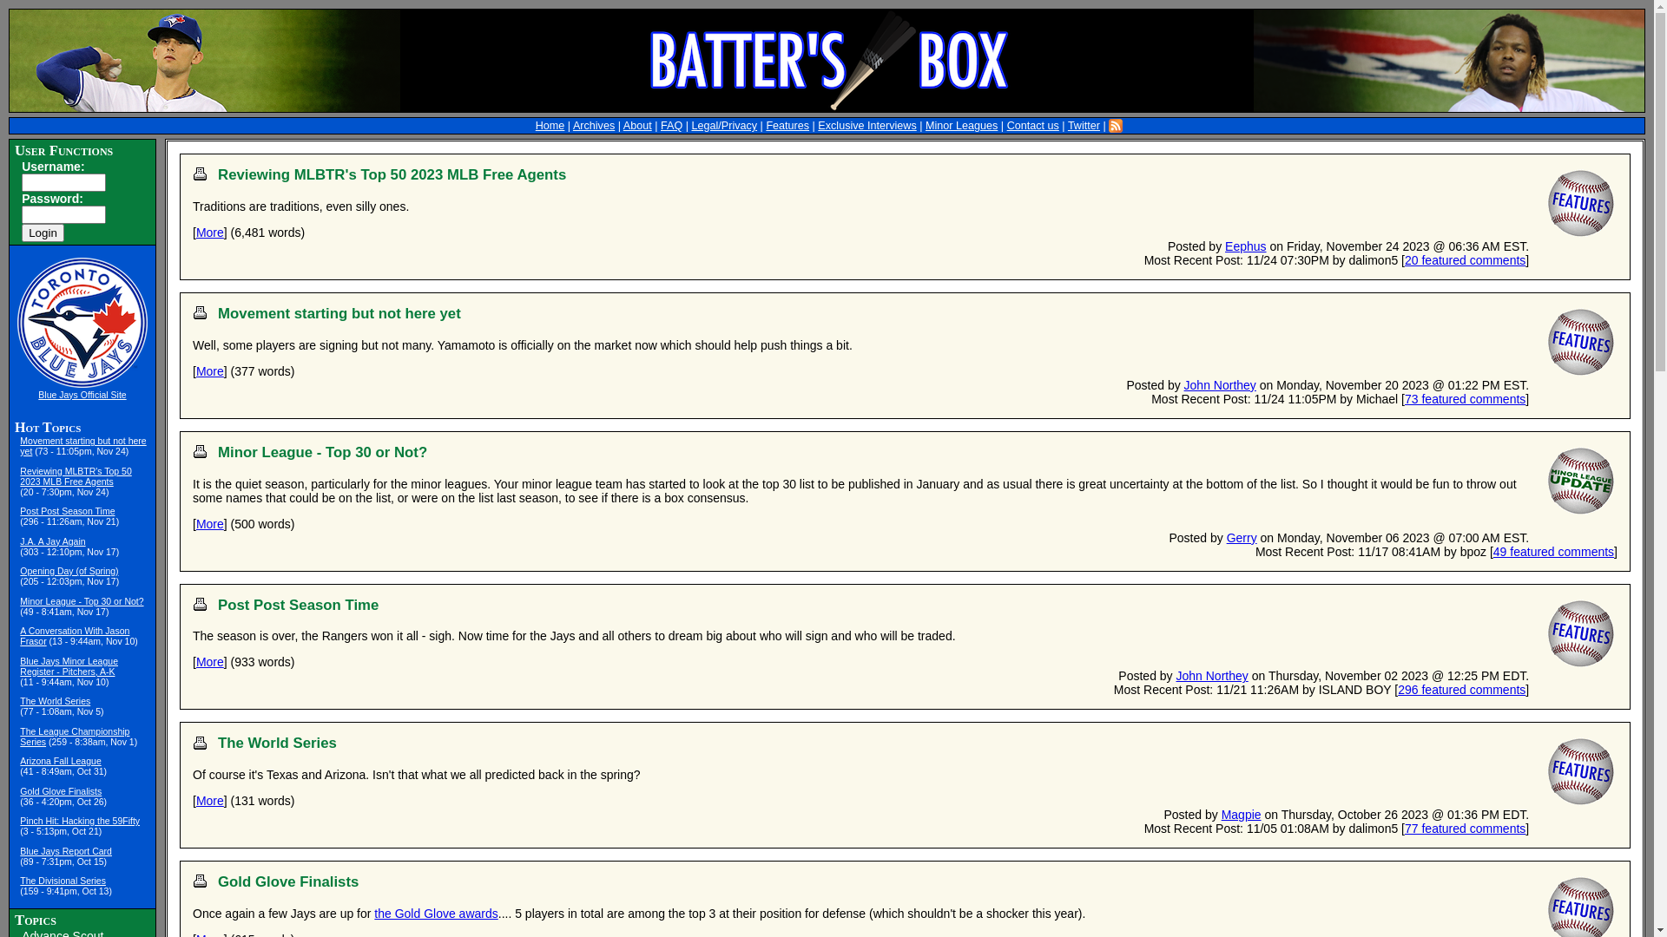 The image size is (1667, 937). I want to click on Minor Leagues, so click(962, 126).